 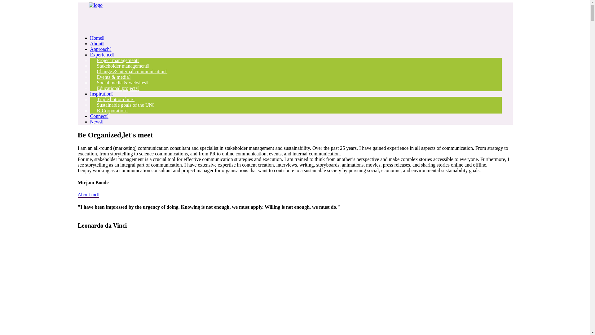 I want to click on Stakeholder management, so click(x=123, y=66).